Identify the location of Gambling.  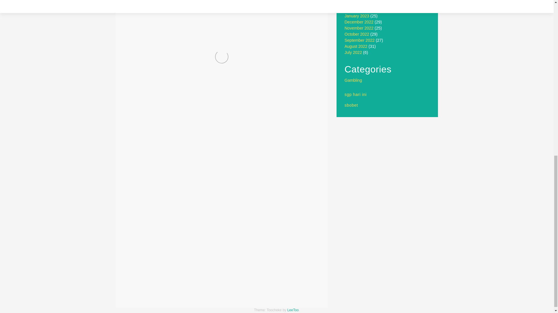
(353, 80).